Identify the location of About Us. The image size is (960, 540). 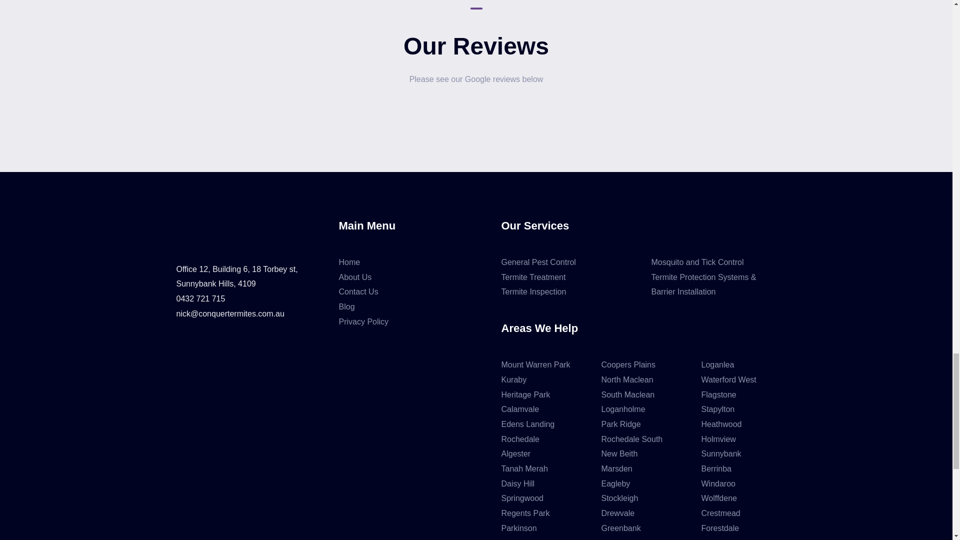
(355, 277).